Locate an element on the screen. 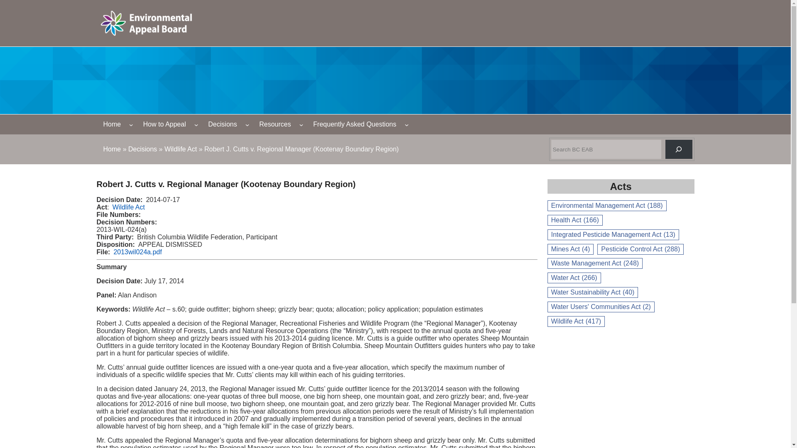  2013wil024a.pdf is located at coordinates (137, 252).